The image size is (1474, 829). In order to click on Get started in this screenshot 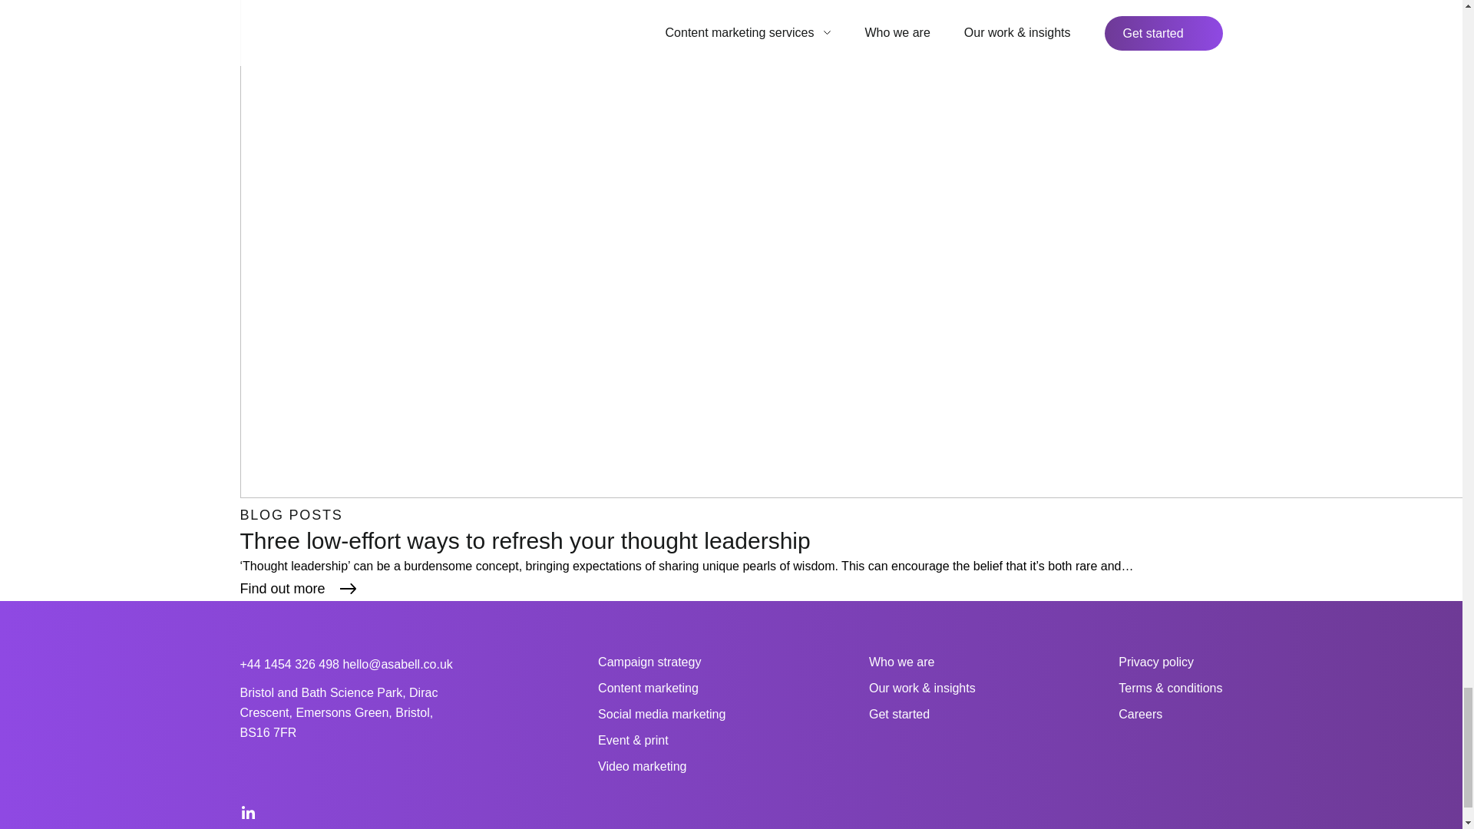, I will do `click(900, 714)`.